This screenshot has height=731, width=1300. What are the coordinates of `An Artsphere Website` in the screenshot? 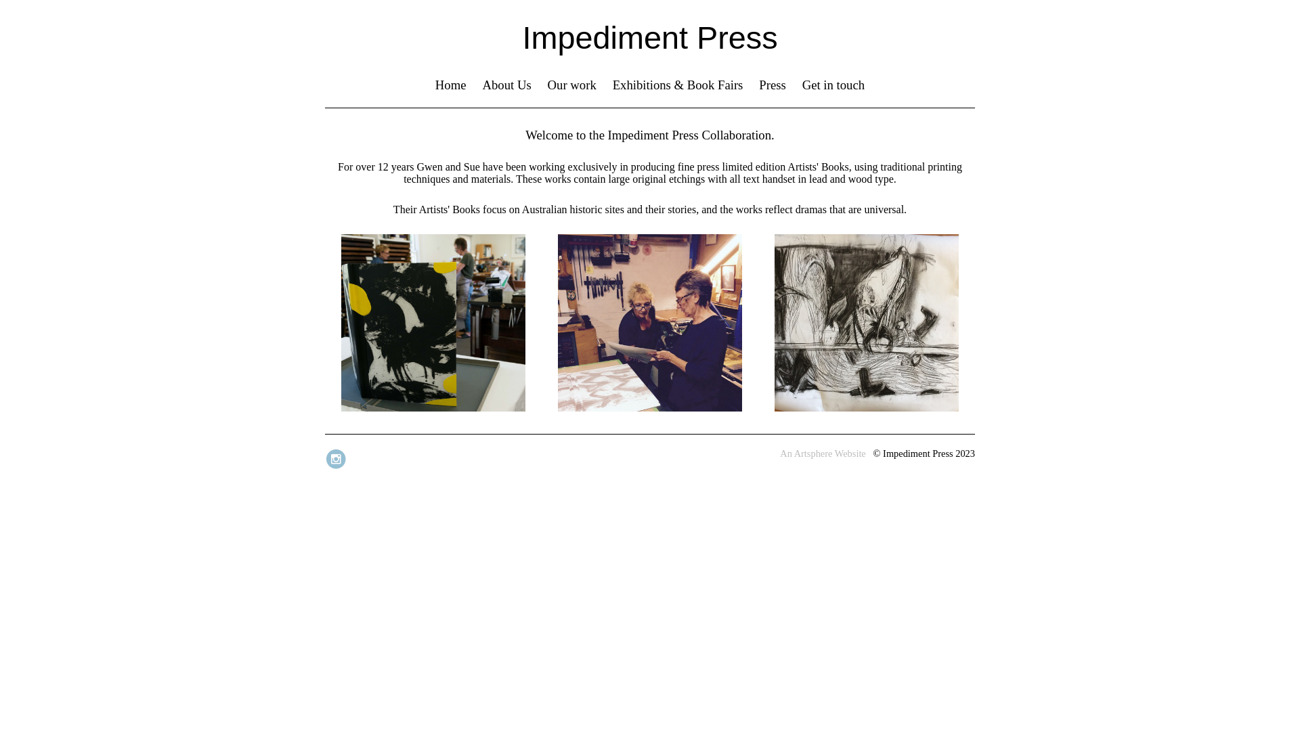 It's located at (823, 453).